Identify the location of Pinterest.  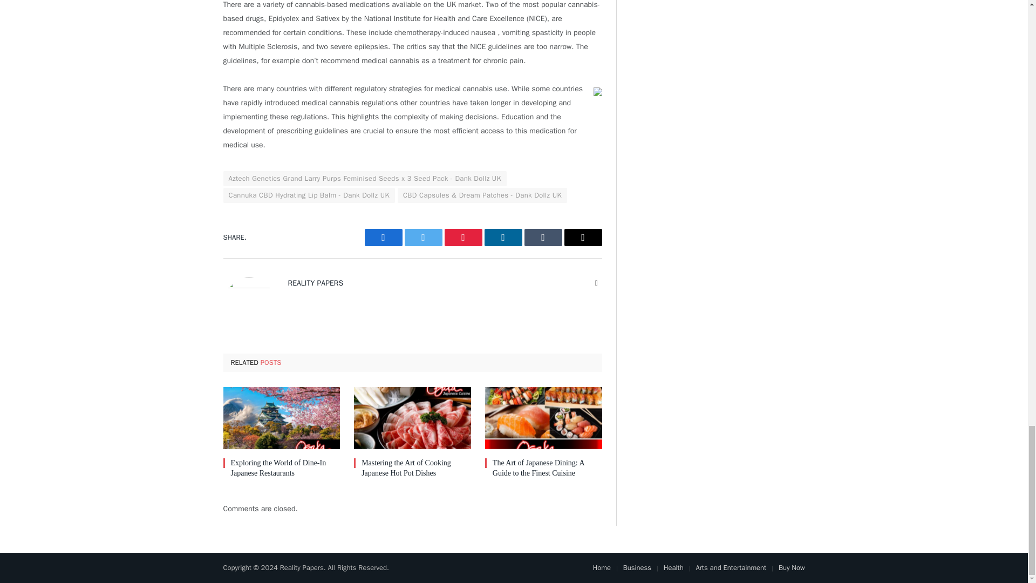
(463, 238).